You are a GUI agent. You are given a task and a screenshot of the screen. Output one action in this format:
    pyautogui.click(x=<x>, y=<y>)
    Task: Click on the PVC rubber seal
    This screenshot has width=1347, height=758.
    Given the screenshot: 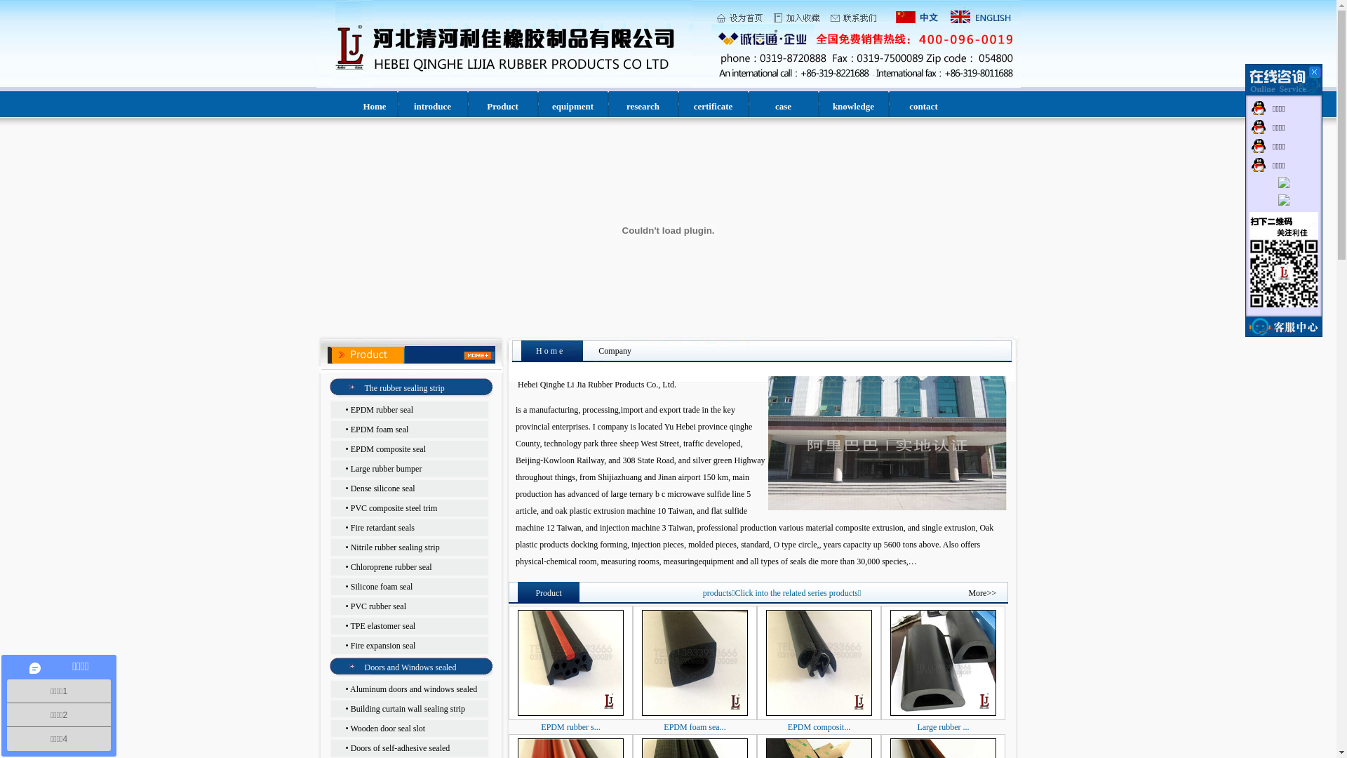 What is the action you would take?
    pyautogui.click(x=379, y=606)
    